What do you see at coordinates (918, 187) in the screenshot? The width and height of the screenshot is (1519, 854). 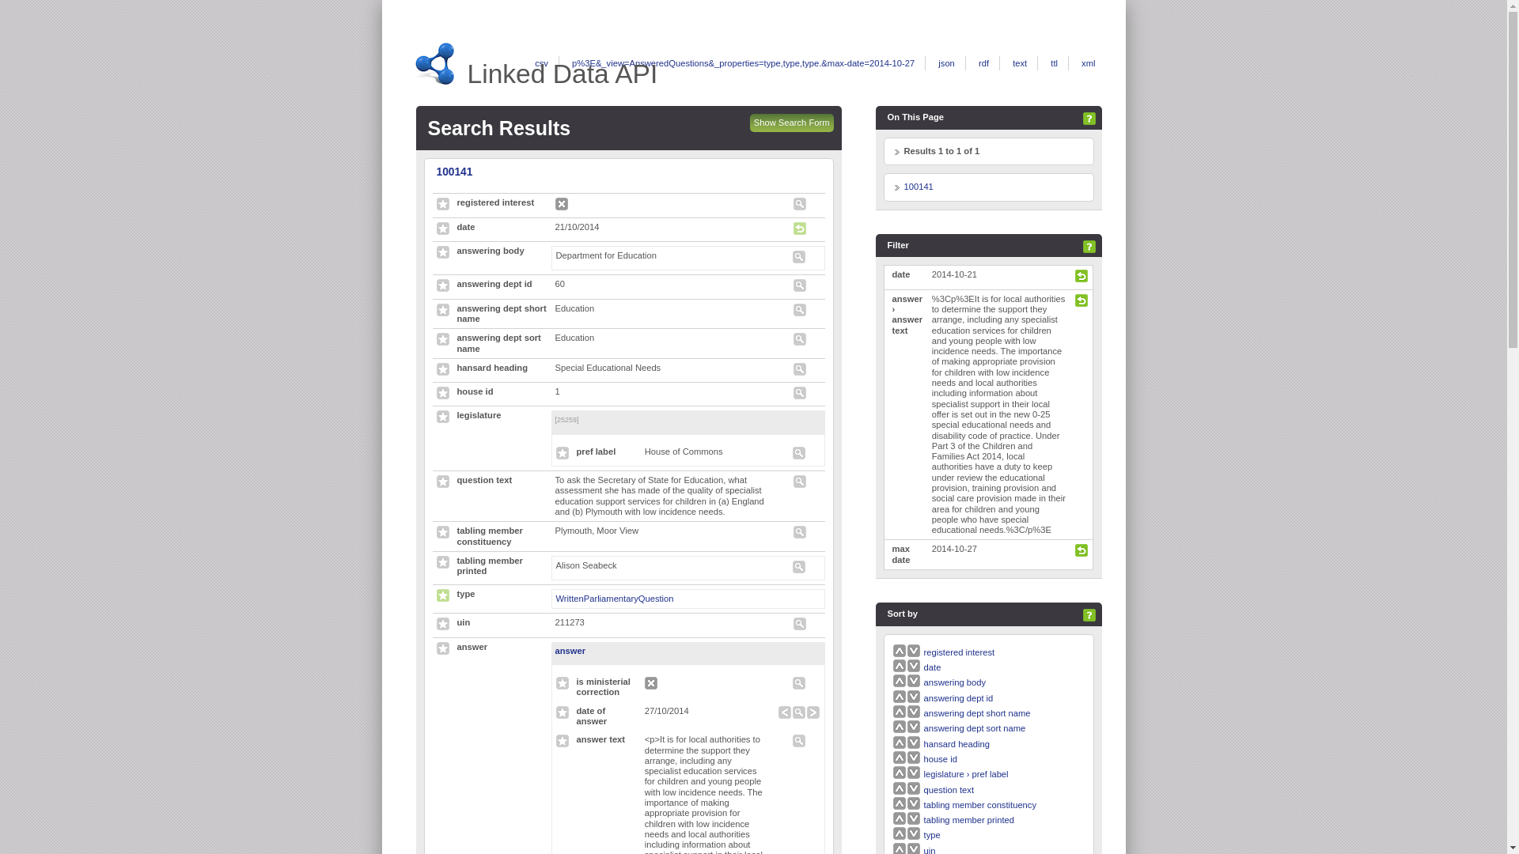 I see `jump to item on this page` at bounding box center [918, 187].